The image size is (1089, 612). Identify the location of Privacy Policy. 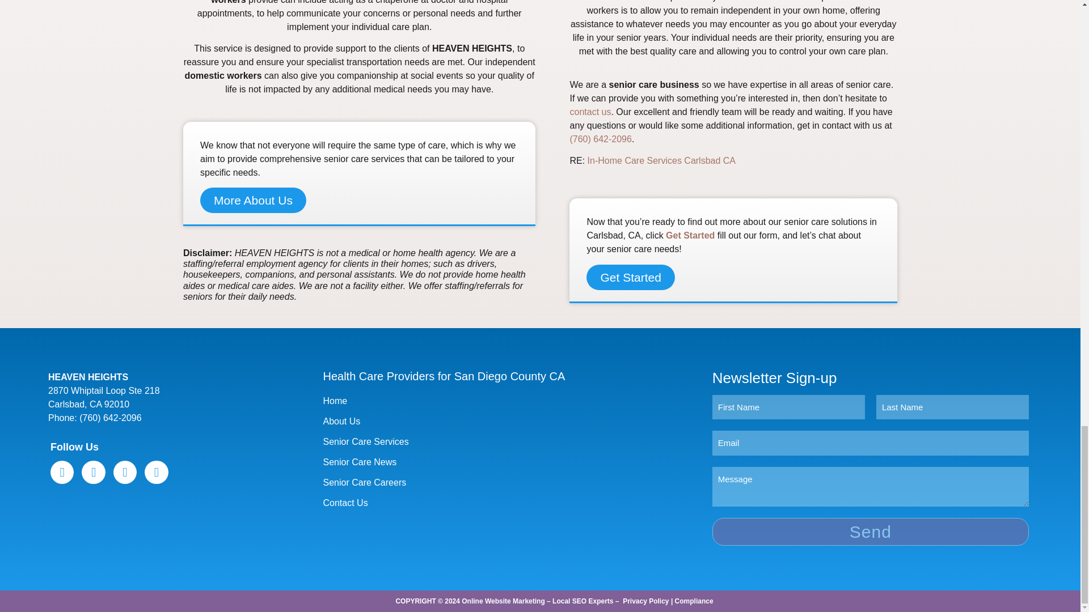
(645, 601).